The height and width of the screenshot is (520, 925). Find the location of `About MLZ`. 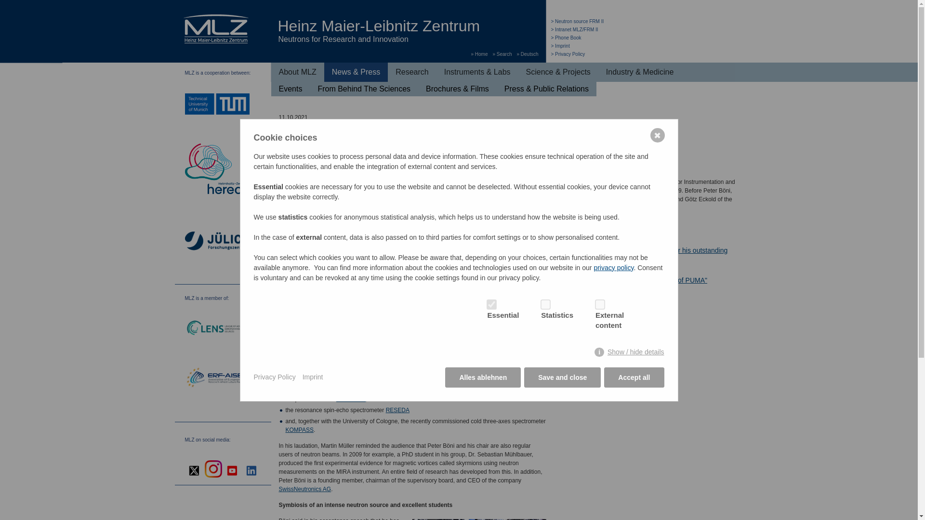

About MLZ is located at coordinates (297, 72).